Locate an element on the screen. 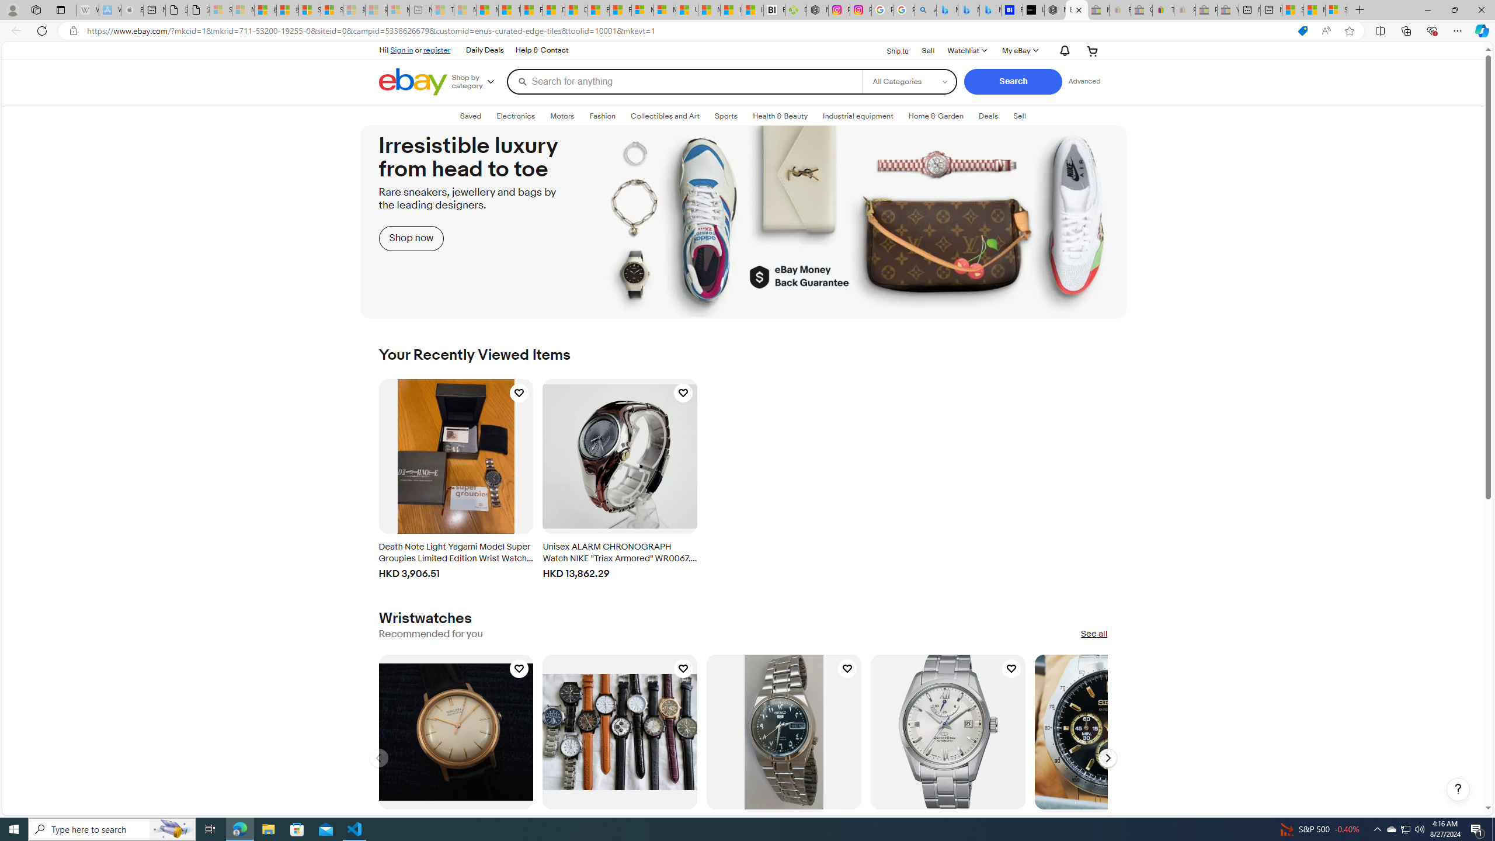  Fashion is located at coordinates (602, 116).